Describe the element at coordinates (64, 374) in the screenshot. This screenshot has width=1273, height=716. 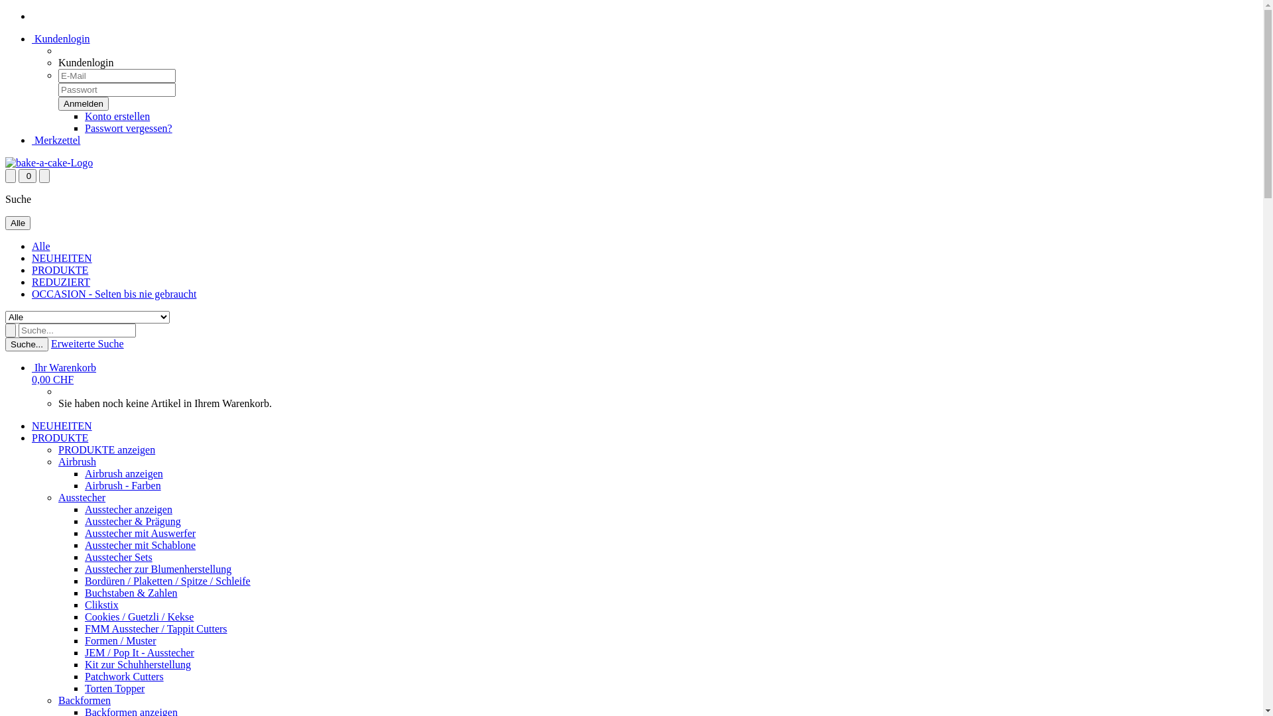
I see `Ihr Warenkorb
0,00 CHF` at that location.